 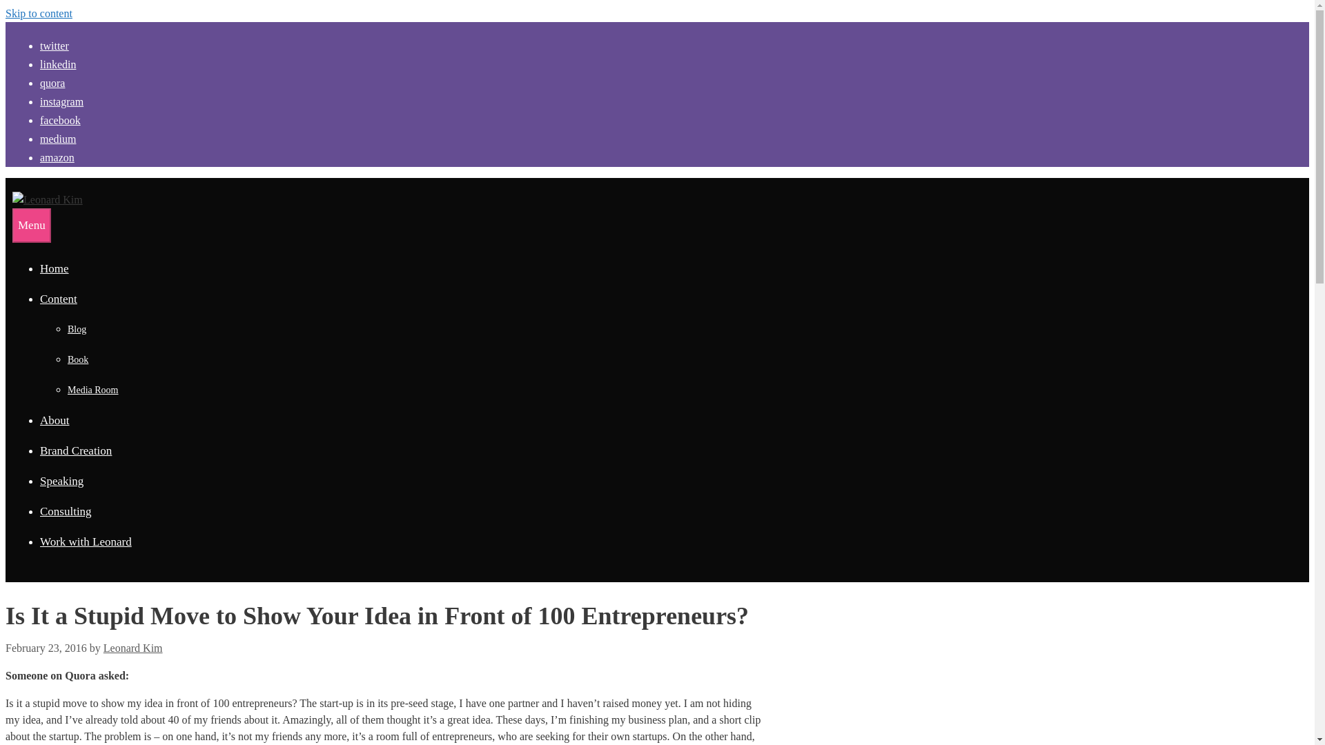 What do you see at coordinates (132, 648) in the screenshot?
I see `Leonard Kim` at bounding box center [132, 648].